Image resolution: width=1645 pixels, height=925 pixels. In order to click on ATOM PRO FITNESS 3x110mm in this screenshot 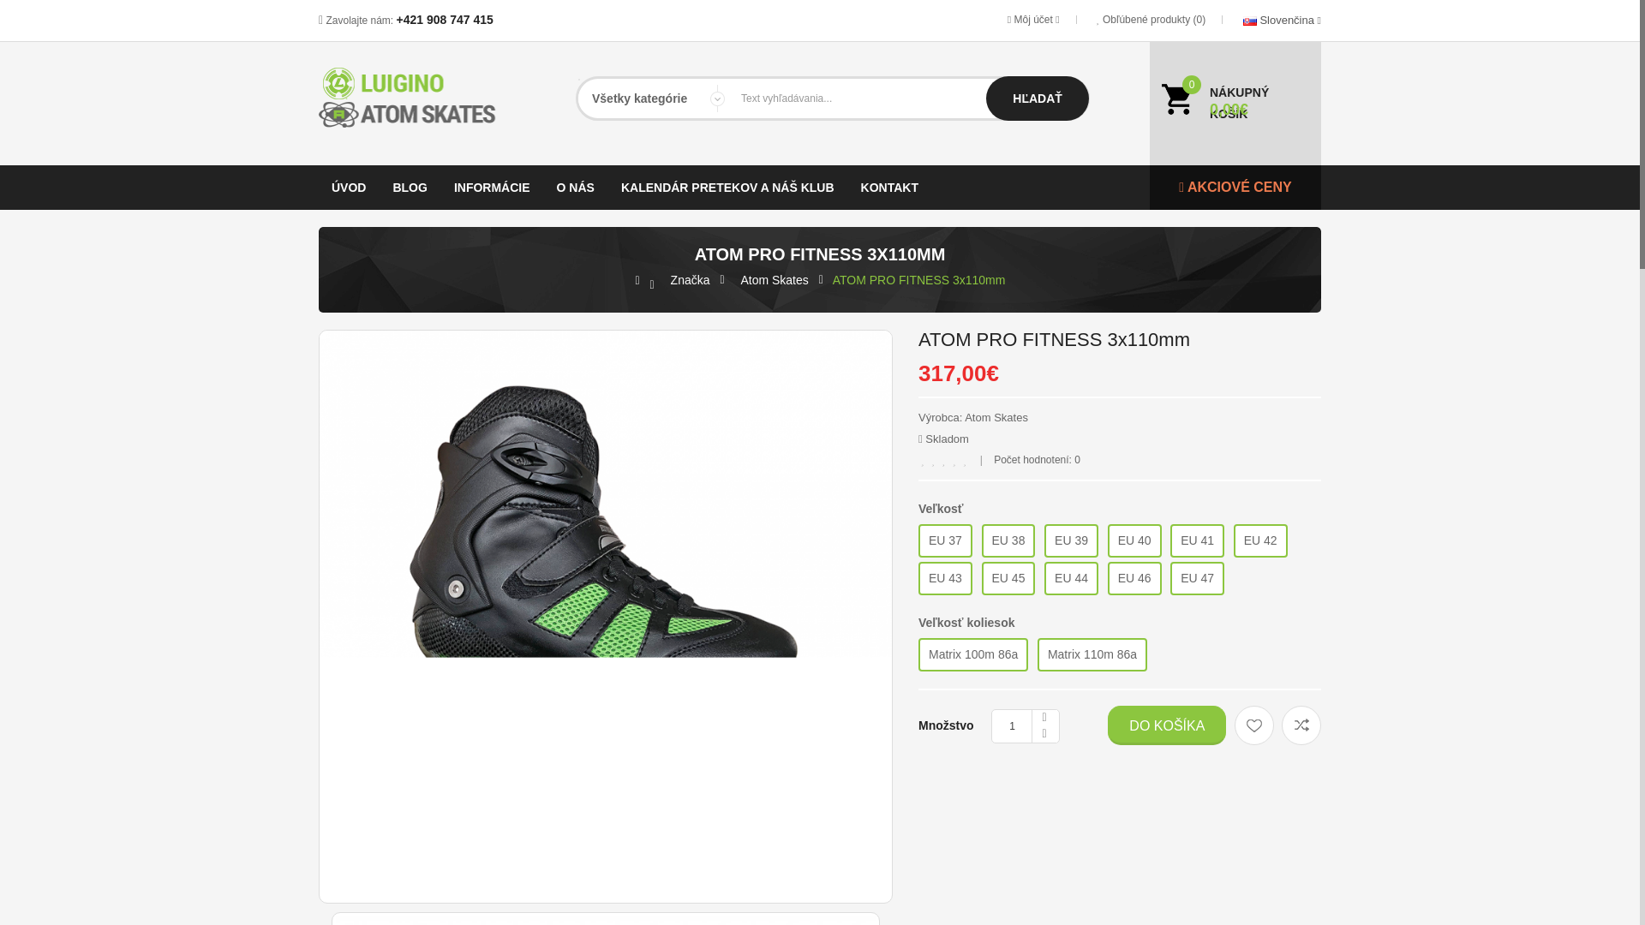, I will do `click(606, 918)`.